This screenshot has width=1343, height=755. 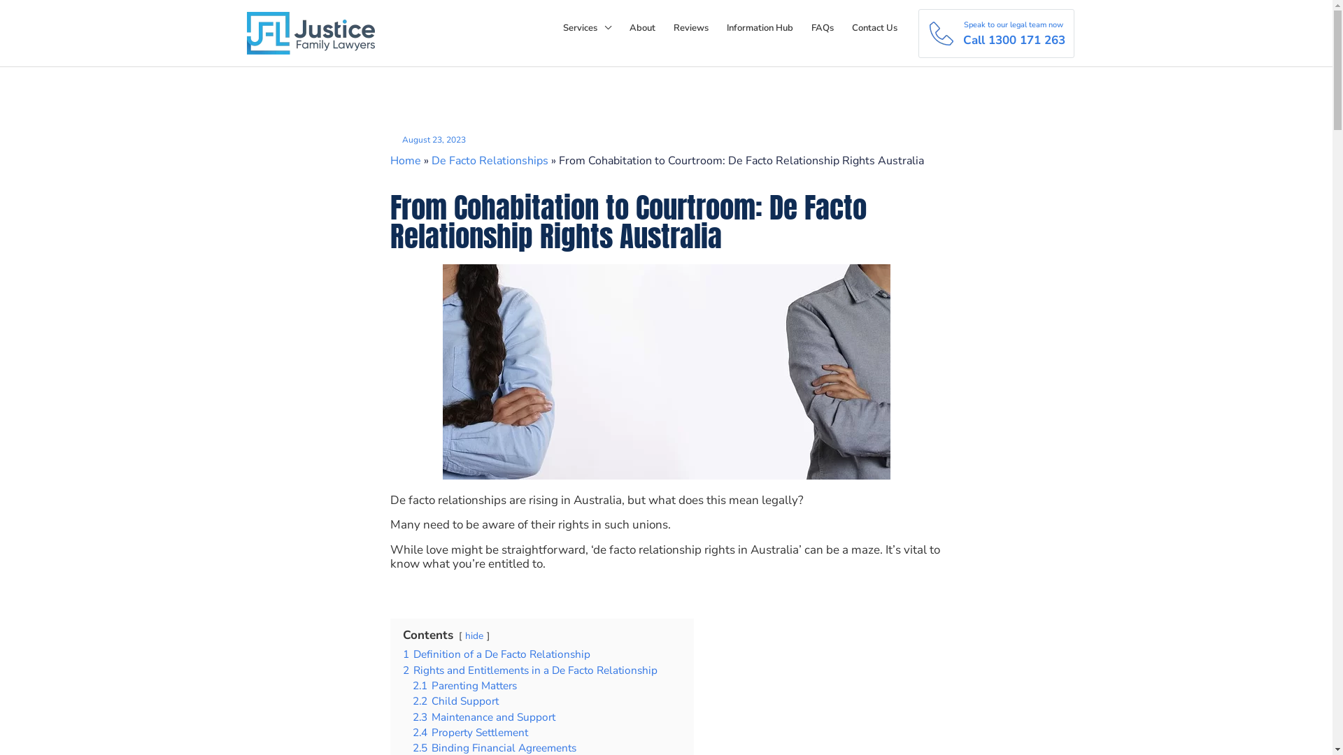 I want to click on 2.3 Maintenance and Support, so click(x=484, y=717).